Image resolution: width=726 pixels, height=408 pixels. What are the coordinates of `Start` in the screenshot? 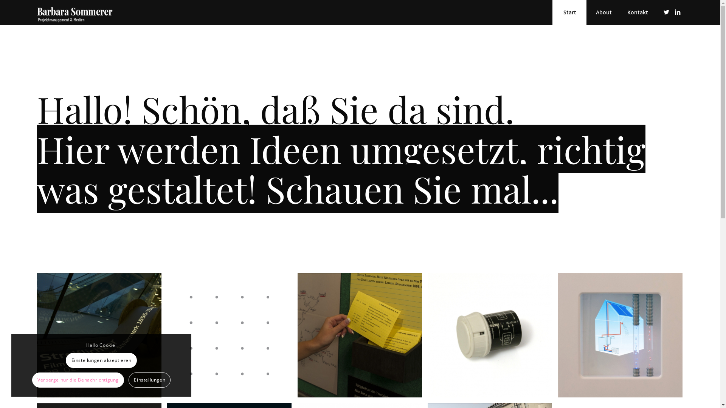 It's located at (569, 12).